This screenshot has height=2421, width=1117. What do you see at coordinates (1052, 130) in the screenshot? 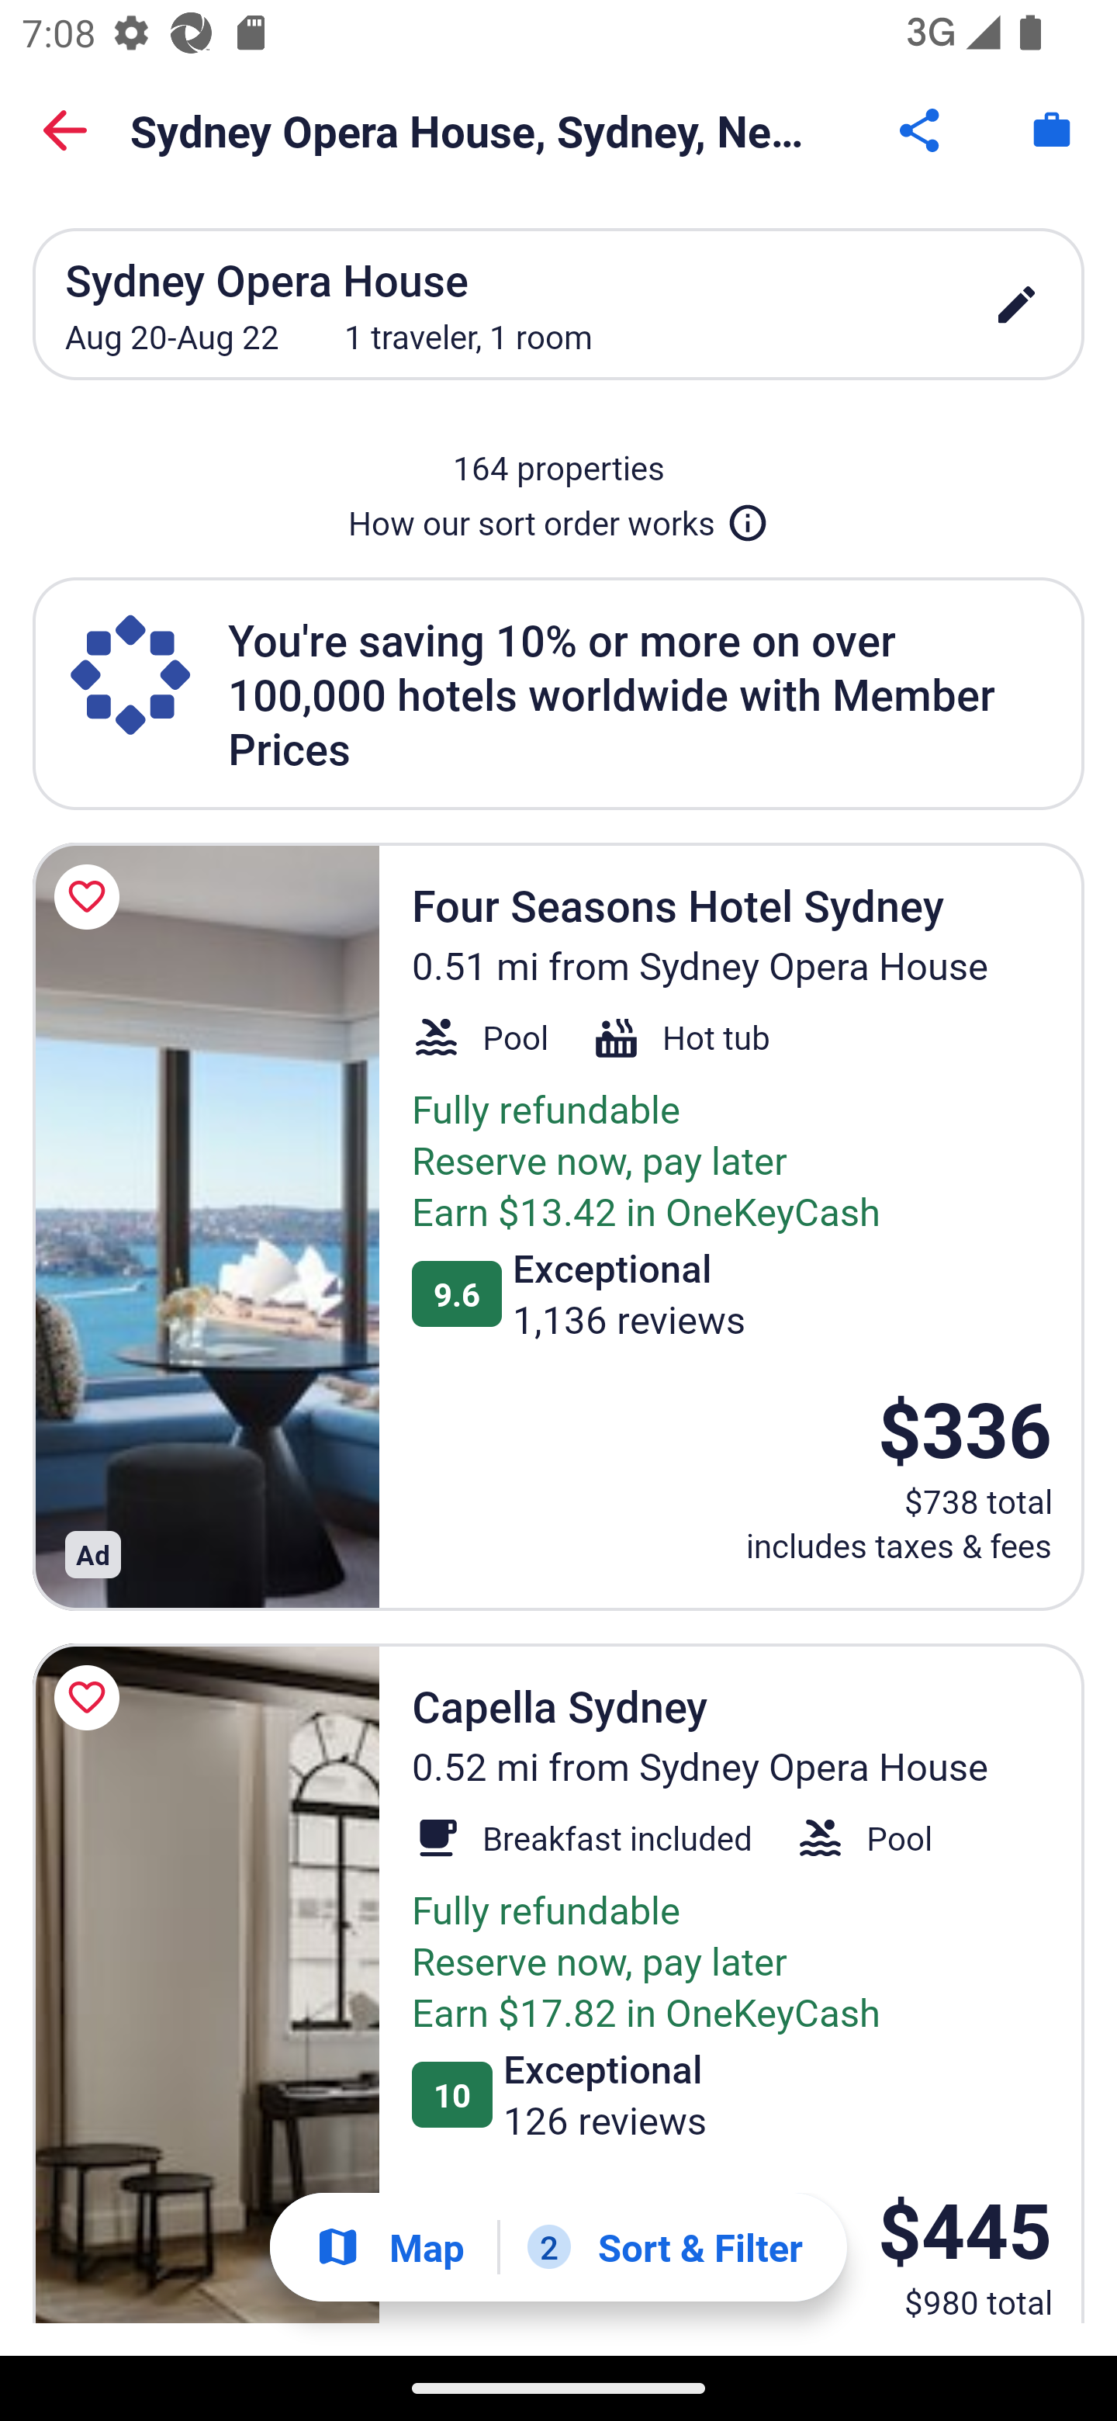
I see `Trips. Button` at bounding box center [1052, 130].